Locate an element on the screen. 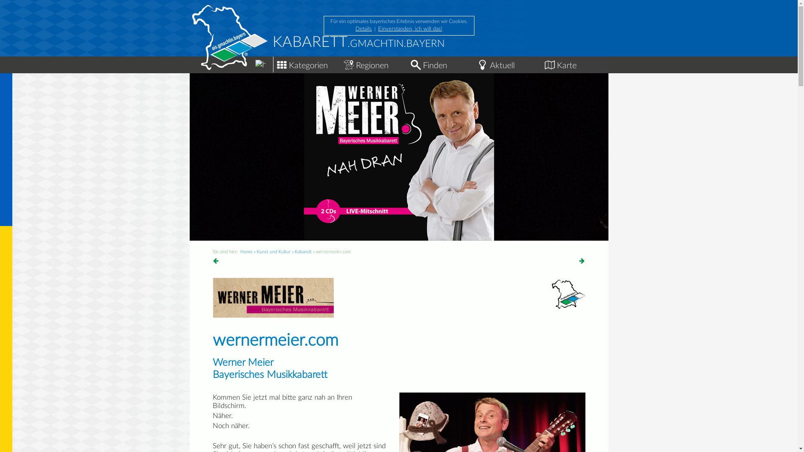 This screenshot has width=804, height=452. Kabarett is located at coordinates (303, 252).